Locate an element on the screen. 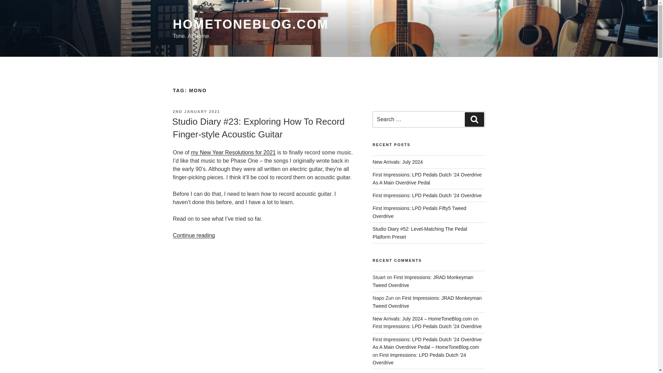  New Arrivals: July 2024 is located at coordinates (398, 162).